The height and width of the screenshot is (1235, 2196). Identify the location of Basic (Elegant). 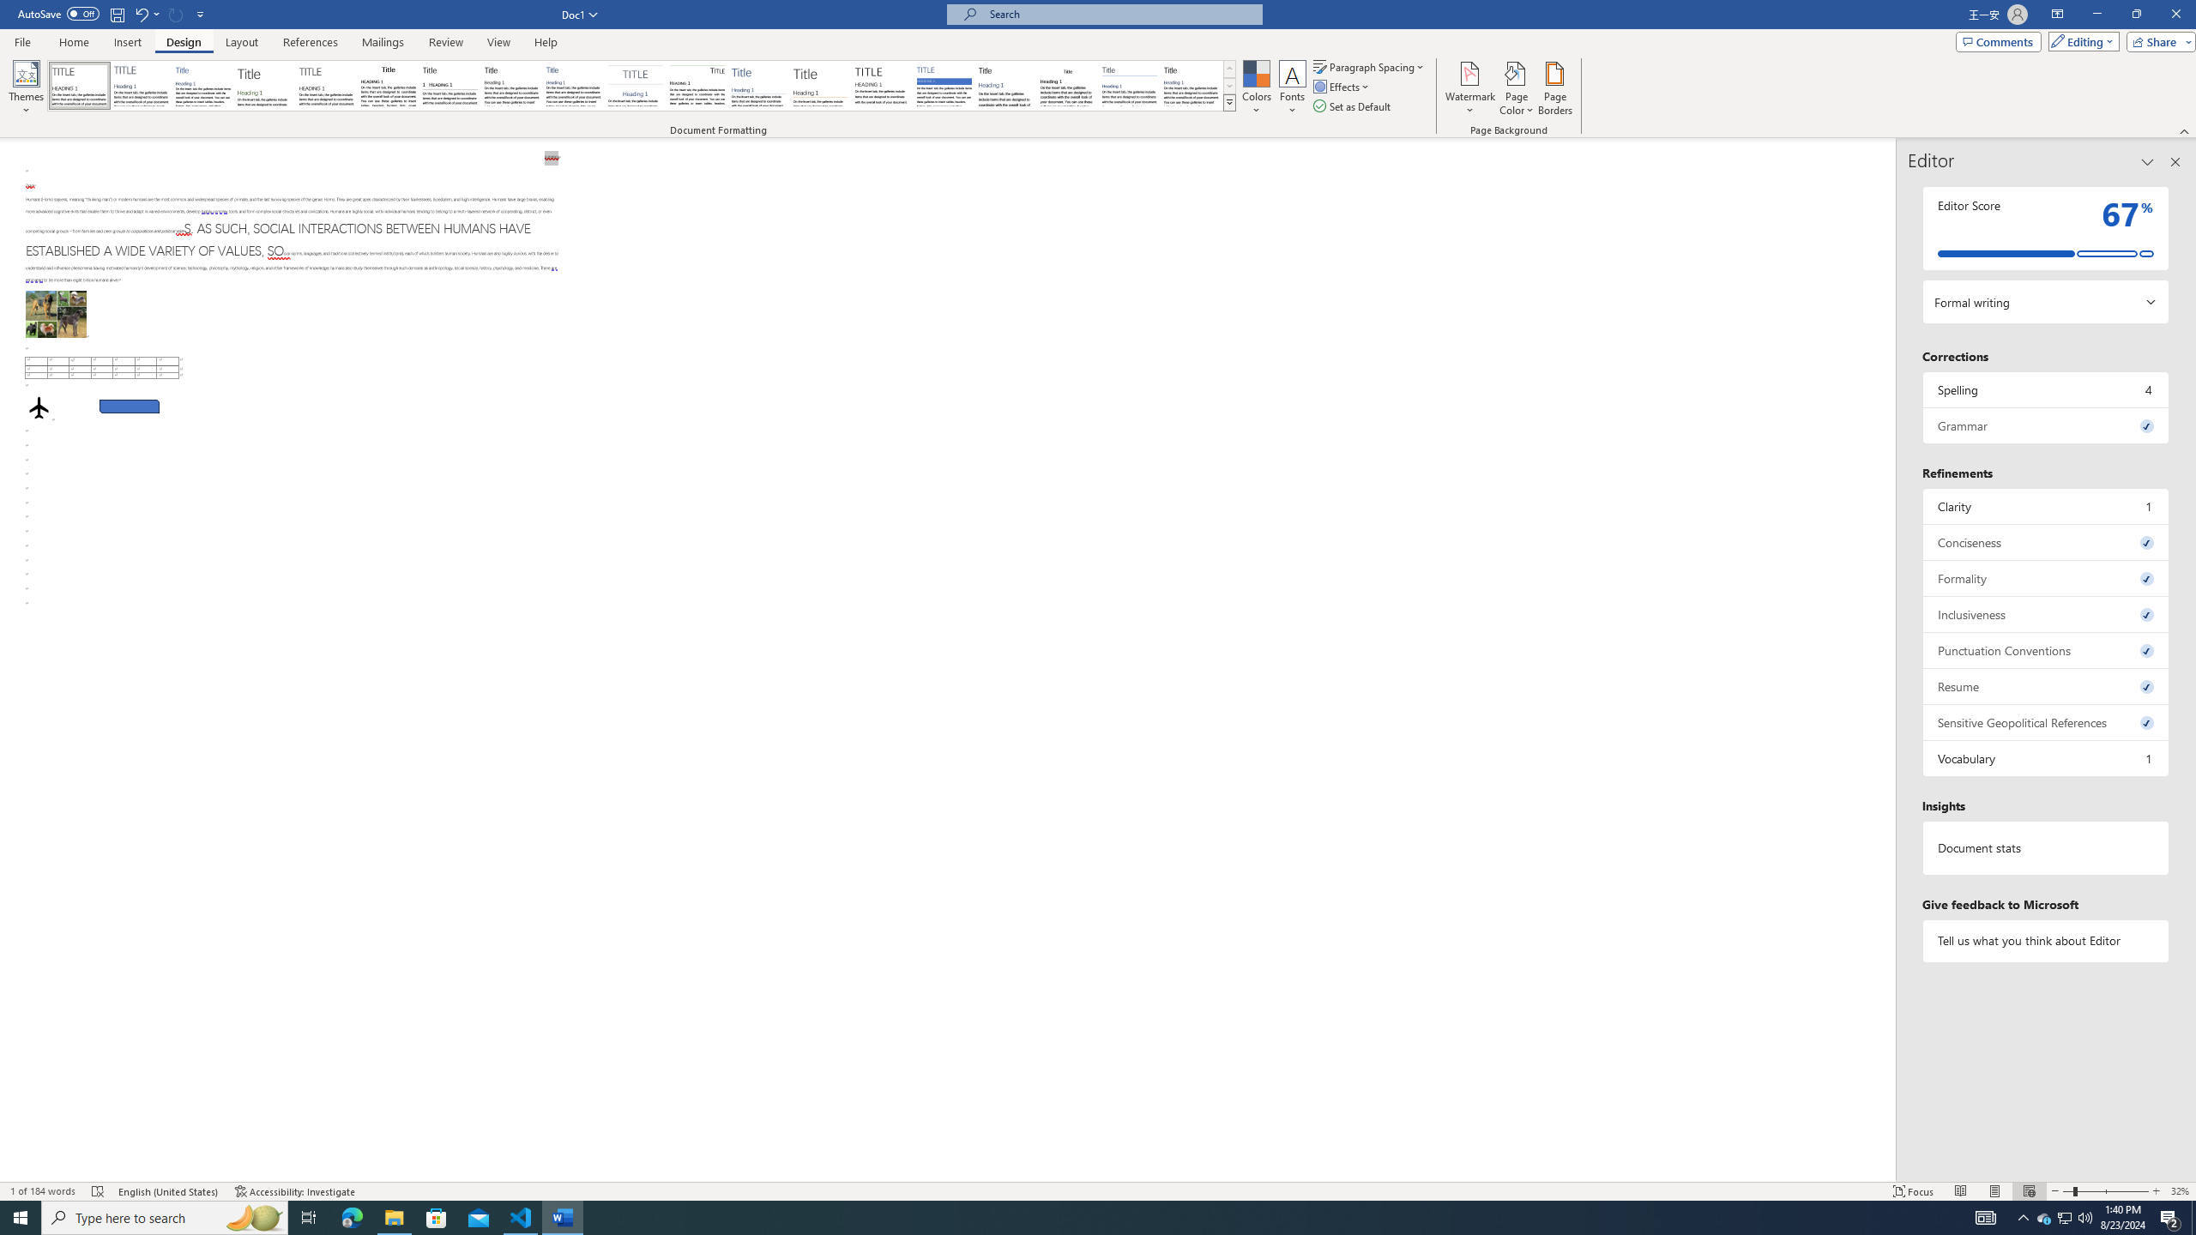
(142, 86).